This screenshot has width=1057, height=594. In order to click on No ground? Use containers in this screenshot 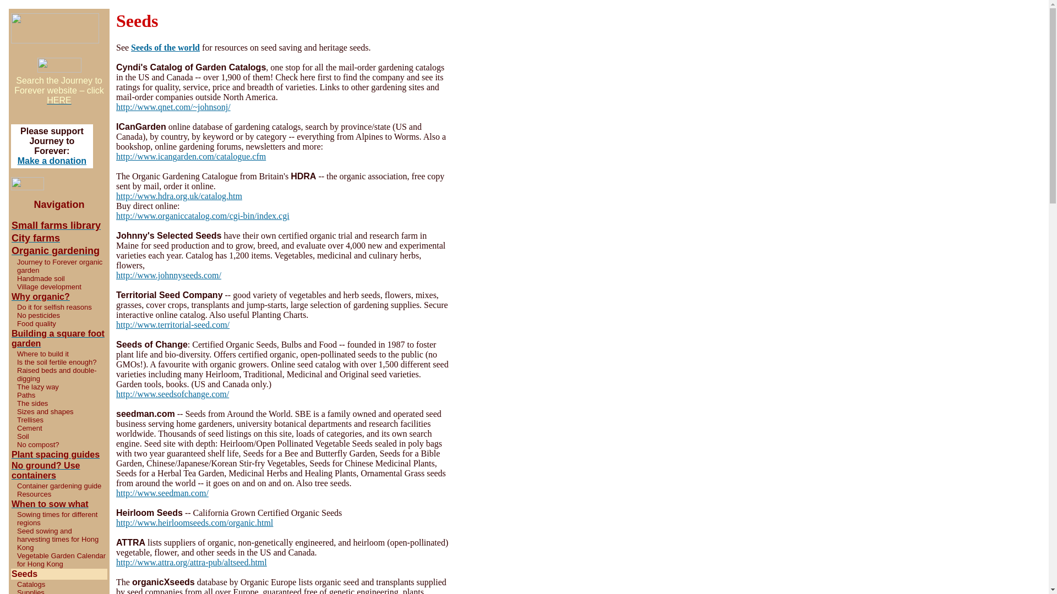, I will do `click(46, 470)`.